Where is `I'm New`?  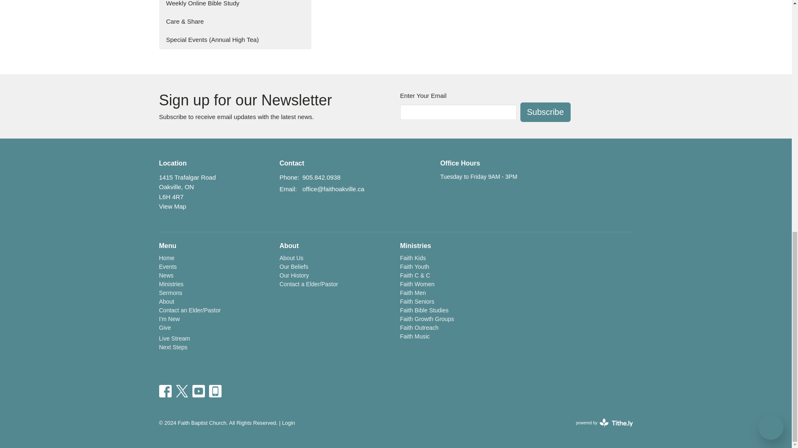
I'm New is located at coordinates (169, 319).